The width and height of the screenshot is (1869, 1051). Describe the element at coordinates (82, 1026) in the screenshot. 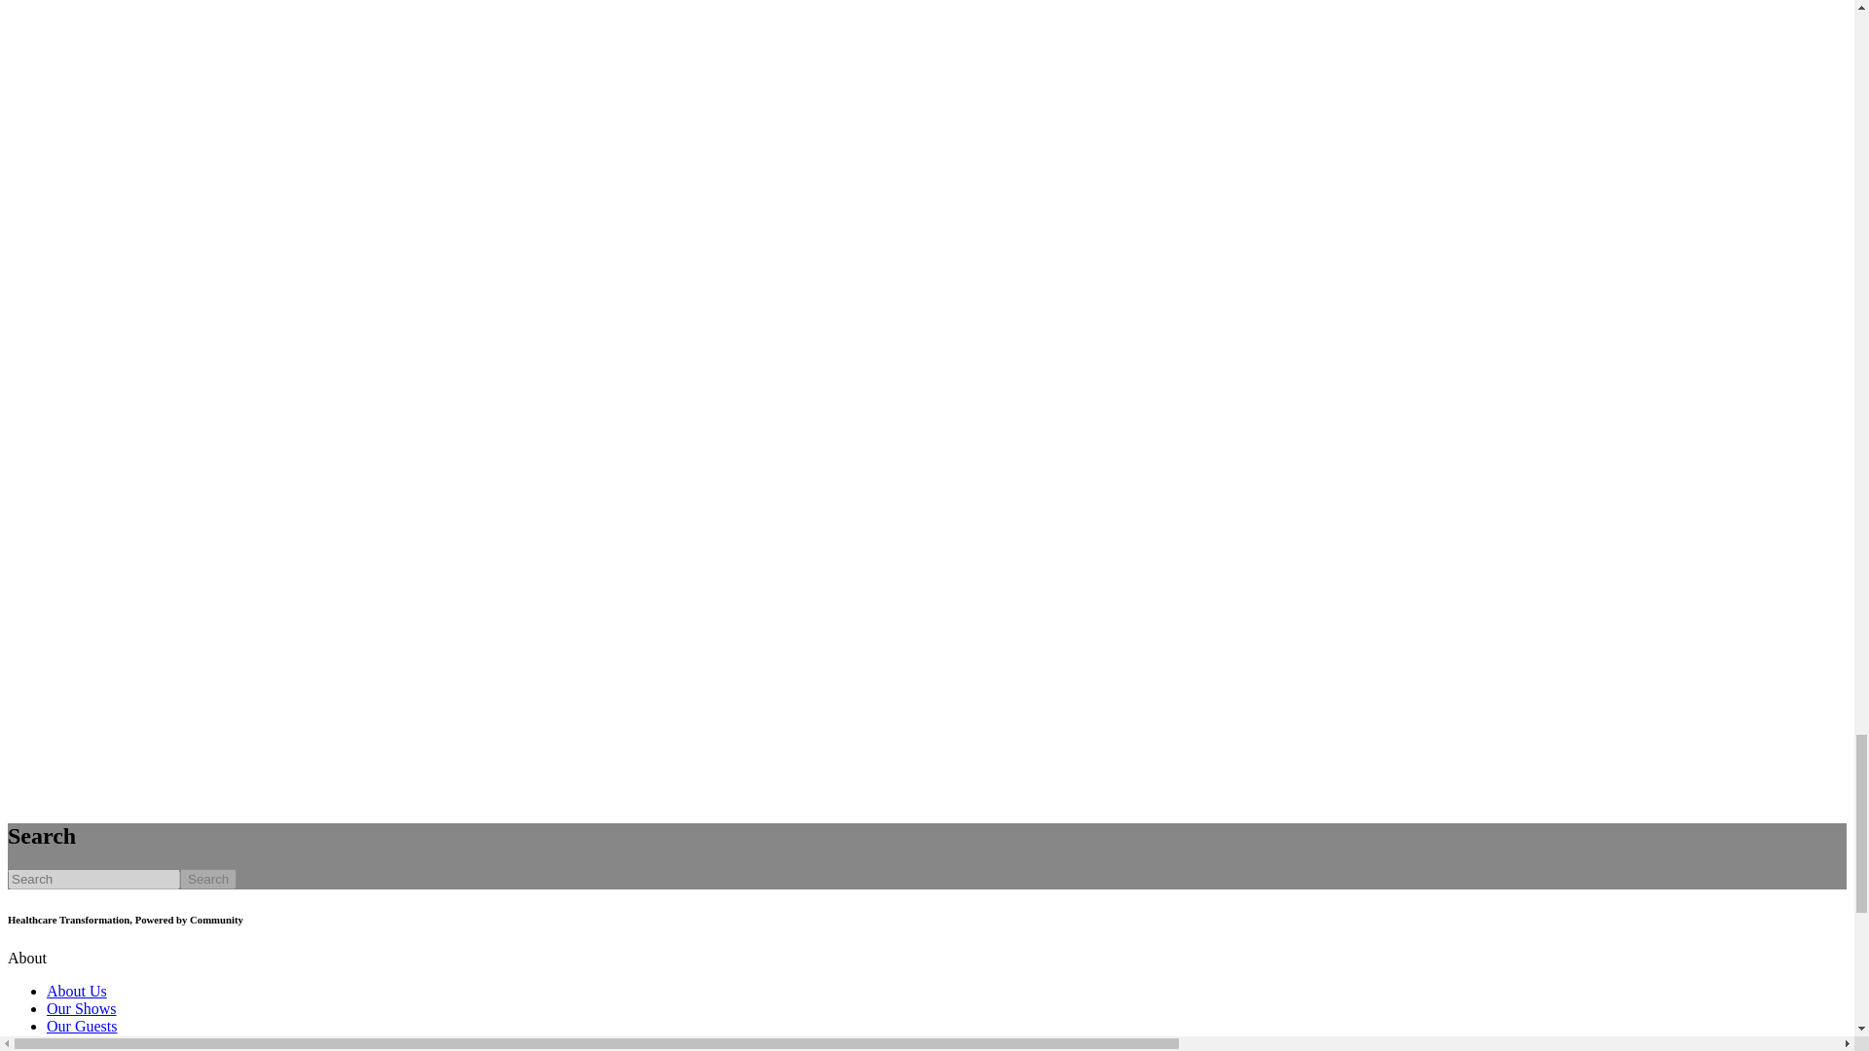

I see `Our Guests` at that location.